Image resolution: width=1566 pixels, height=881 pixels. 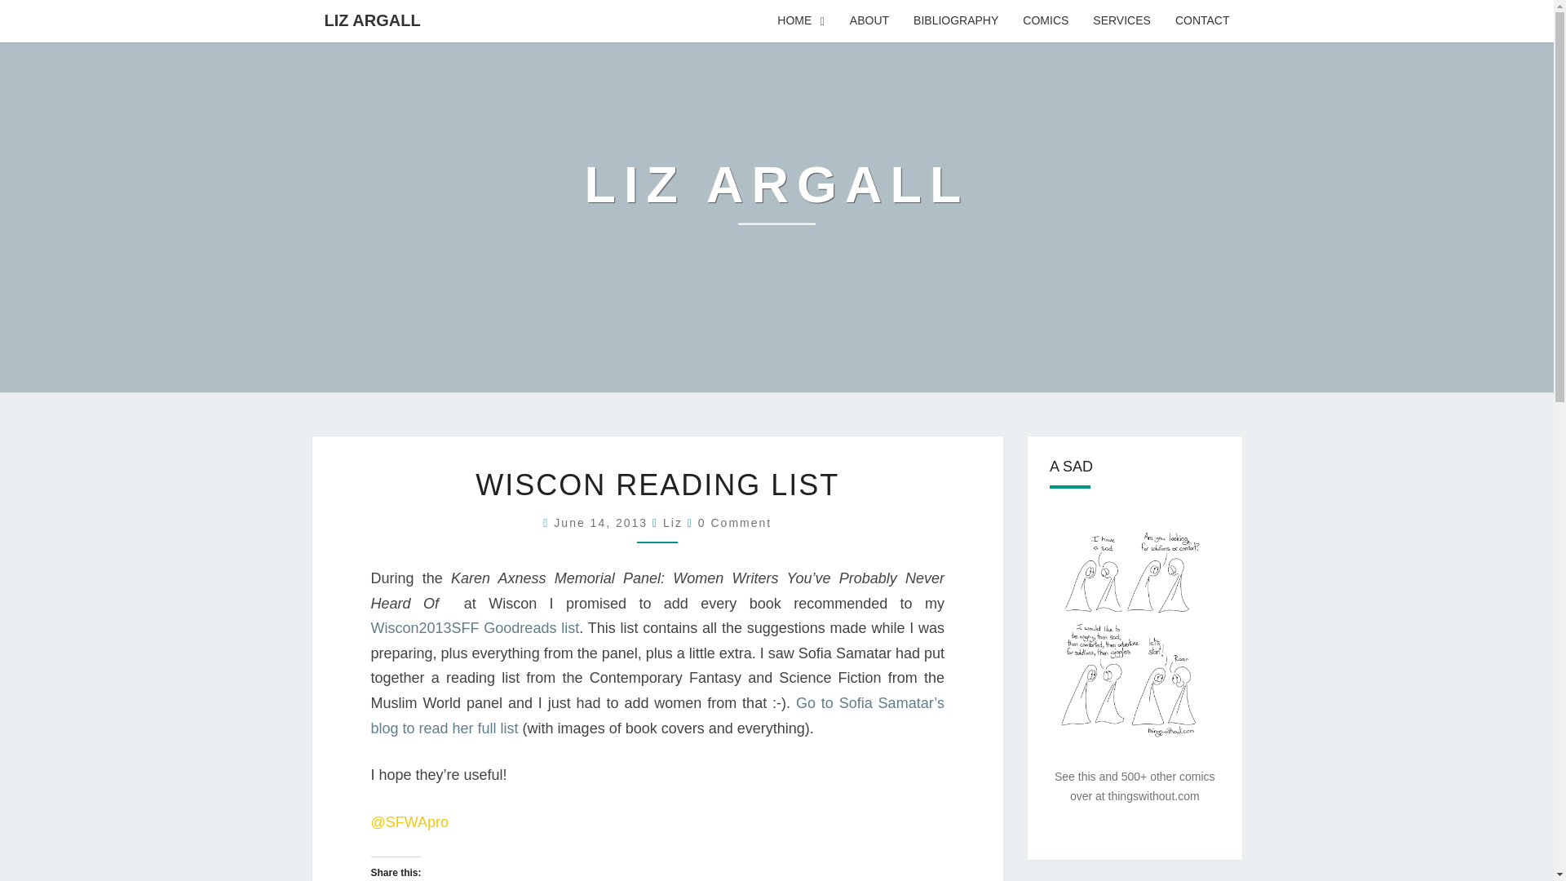 What do you see at coordinates (372, 20) in the screenshot?
I see `LIZ ARGALL` at bounding box center [372, 20].